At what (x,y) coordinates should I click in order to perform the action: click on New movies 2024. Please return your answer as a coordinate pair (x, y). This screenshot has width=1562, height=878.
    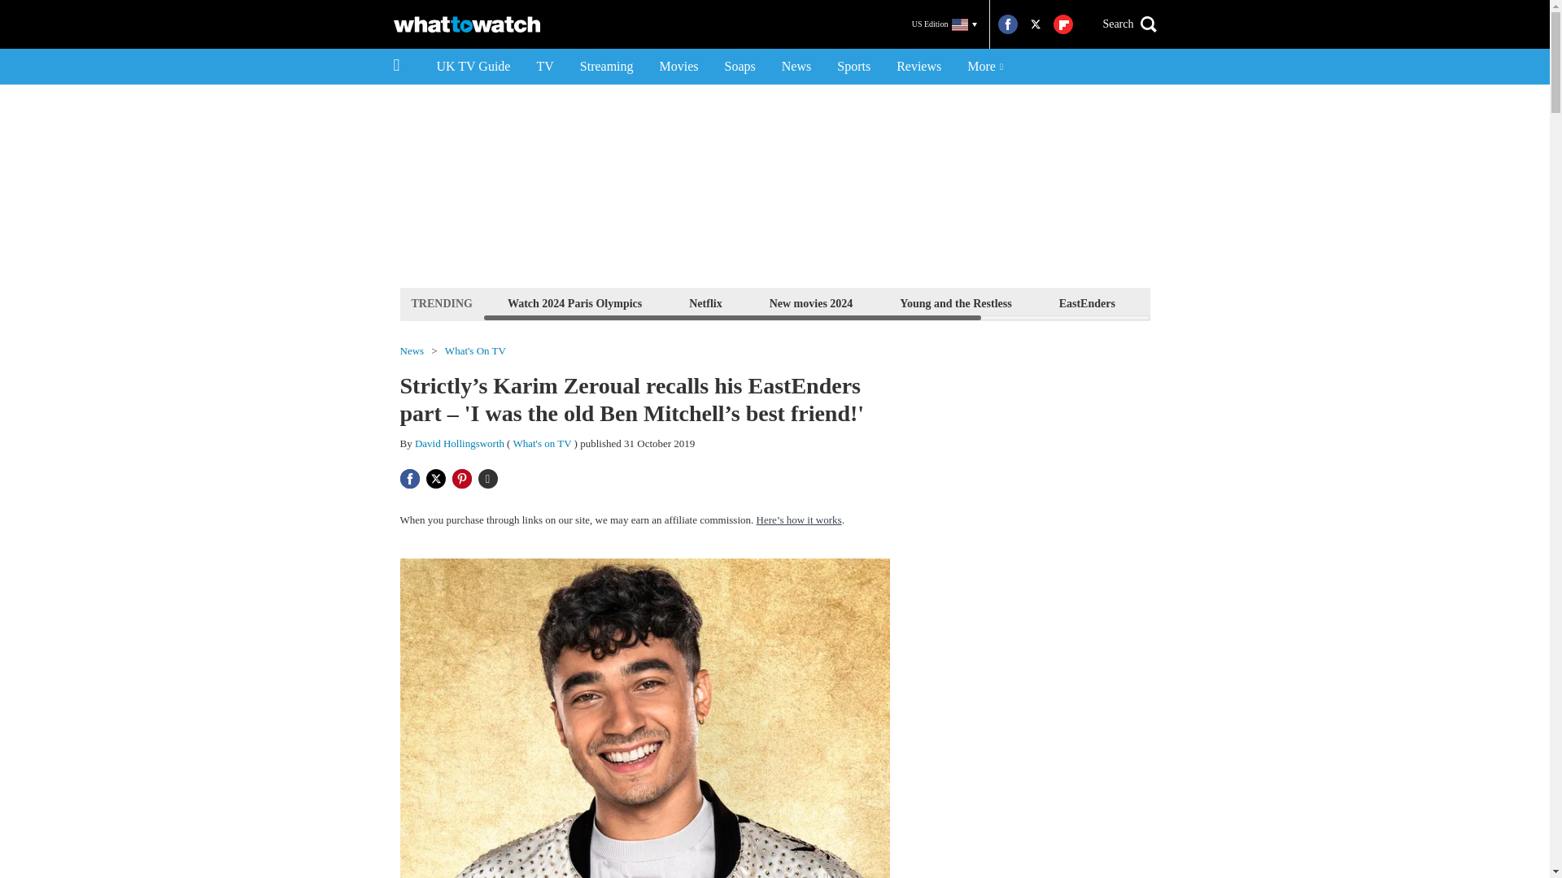
    Looking at the image, I should click on (811, 302).